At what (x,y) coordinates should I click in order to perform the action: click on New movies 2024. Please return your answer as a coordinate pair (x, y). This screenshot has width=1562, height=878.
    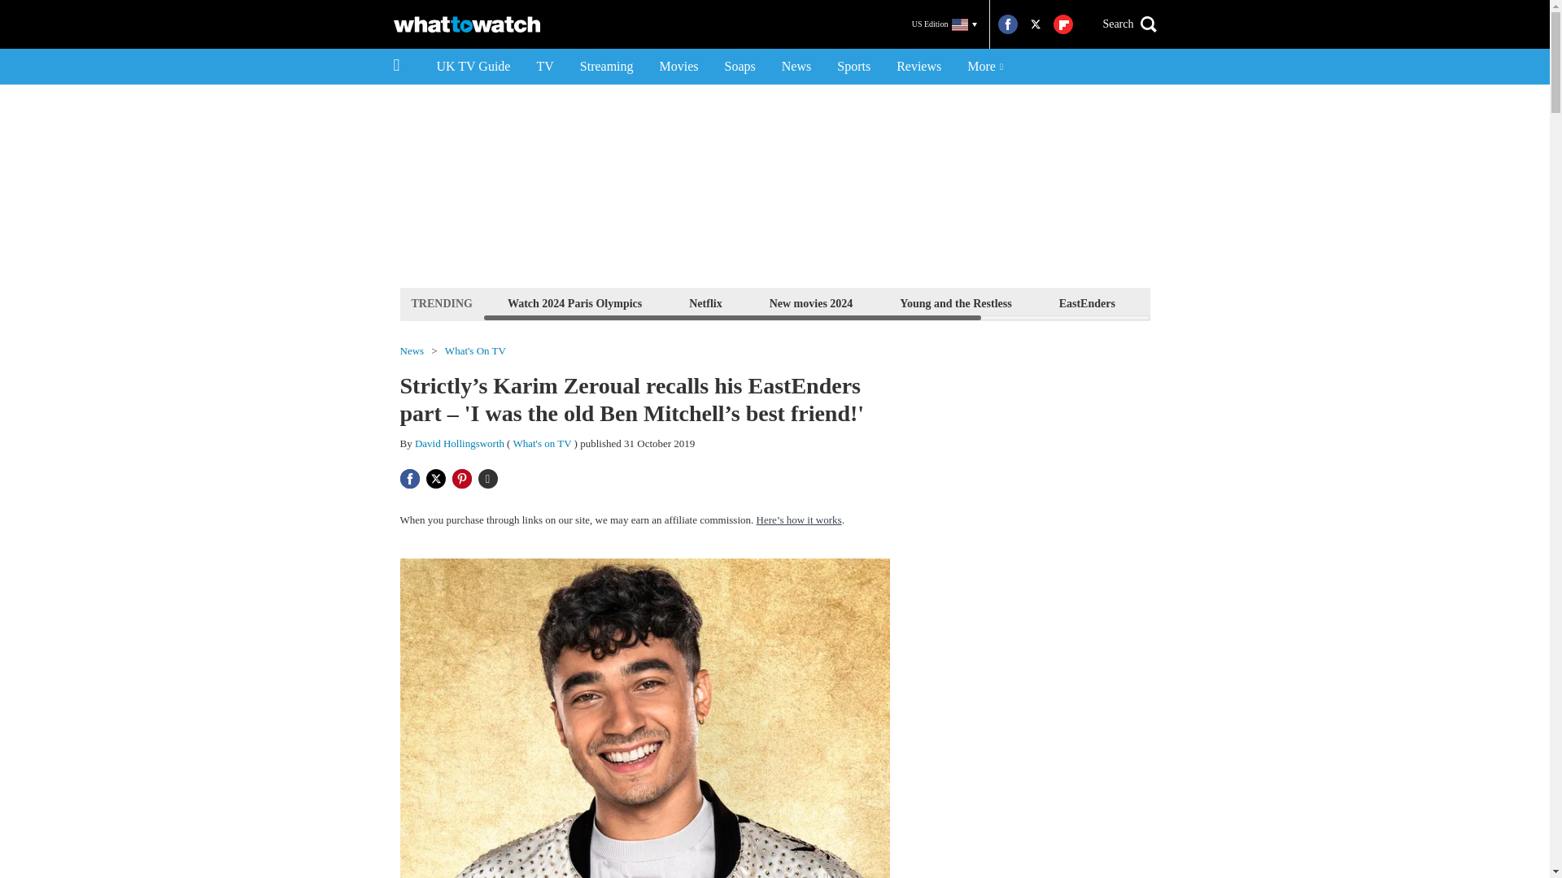
    Looking at the image, I should click on (811, 302).